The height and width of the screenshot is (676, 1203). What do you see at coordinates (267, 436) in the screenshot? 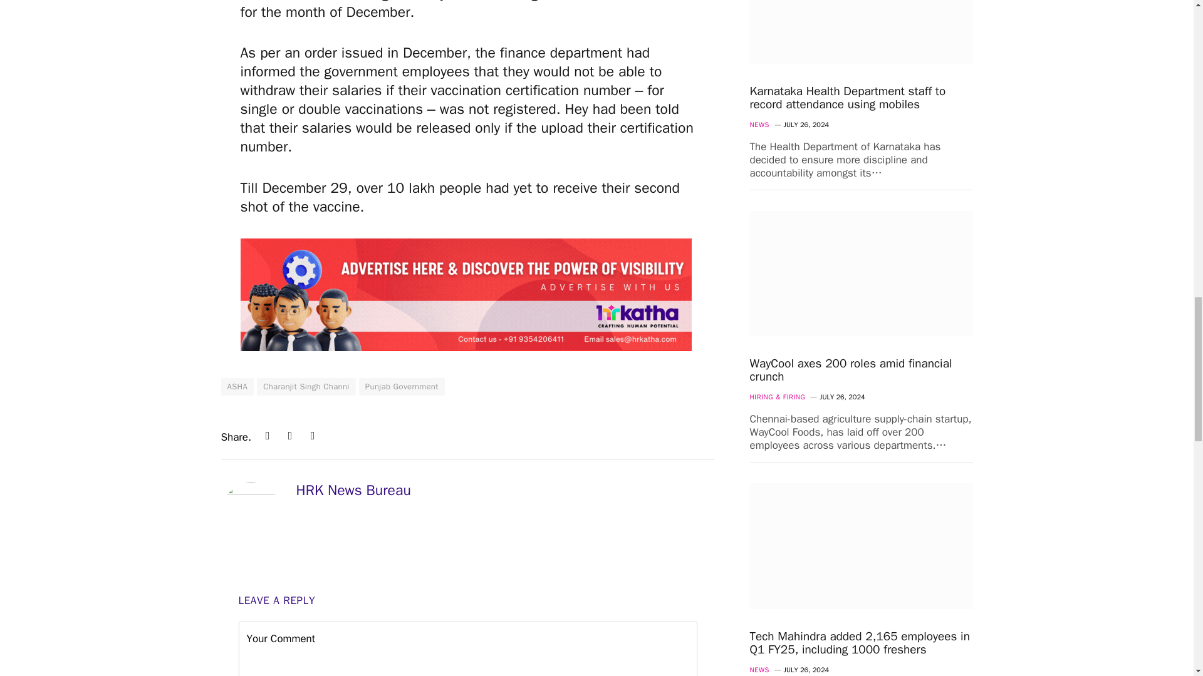
I see `Share on LinkedIn` at bounding box center [267, 436].